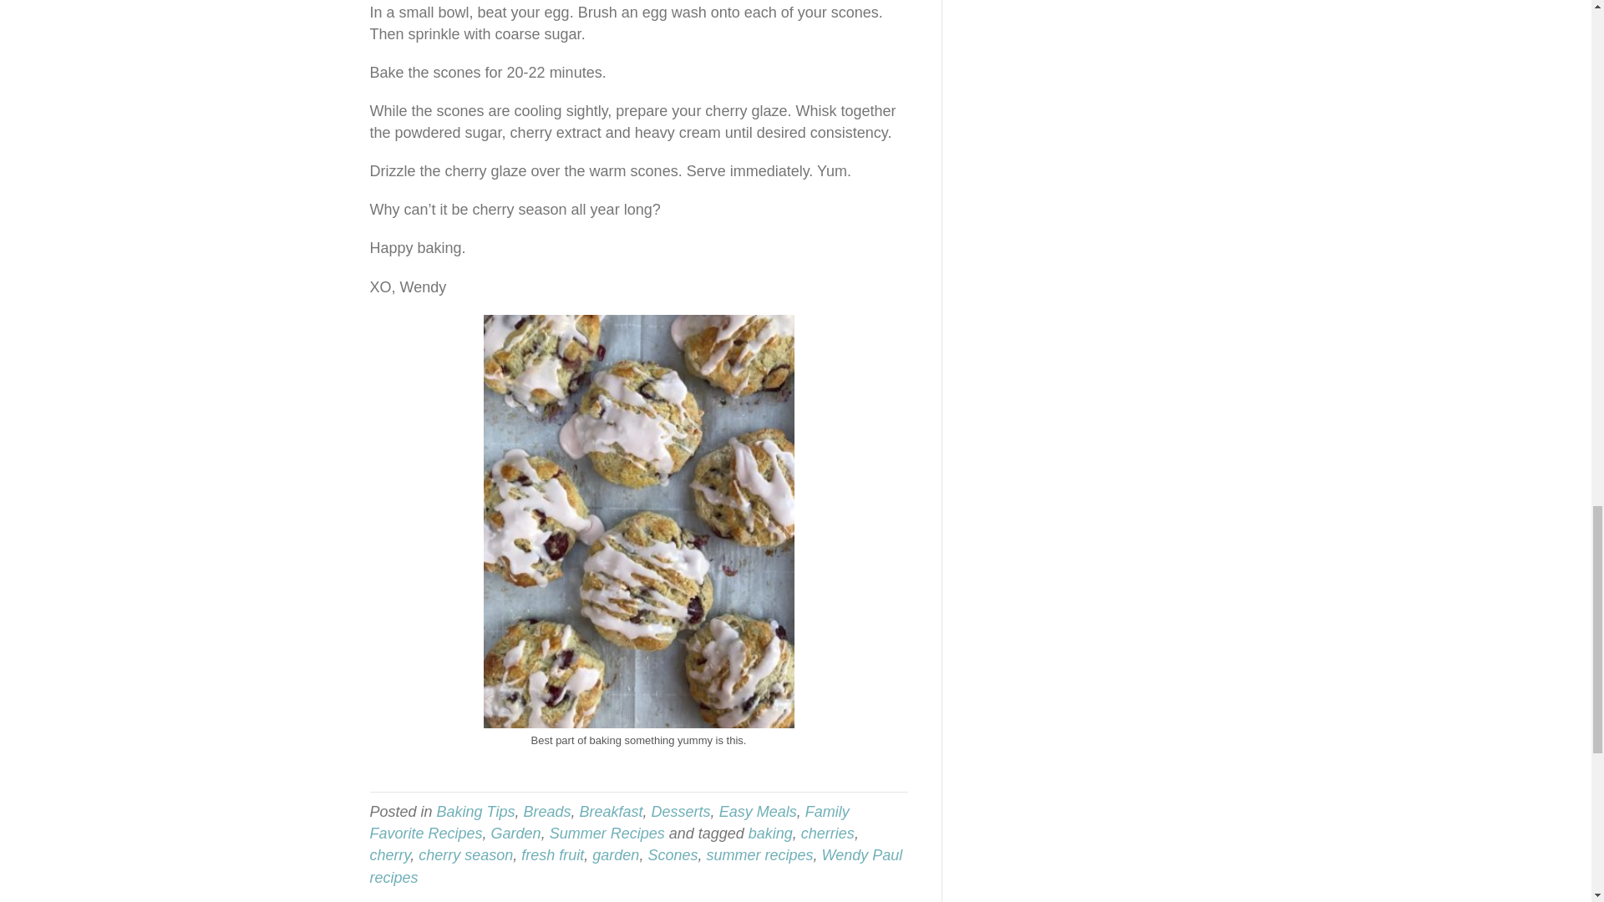 This screenshot has width=1604, height=902. What do you see at coordinates (608, 822) in the screenshot?
I see `Family Favorite Recipes` at bounding box center [608, 822].